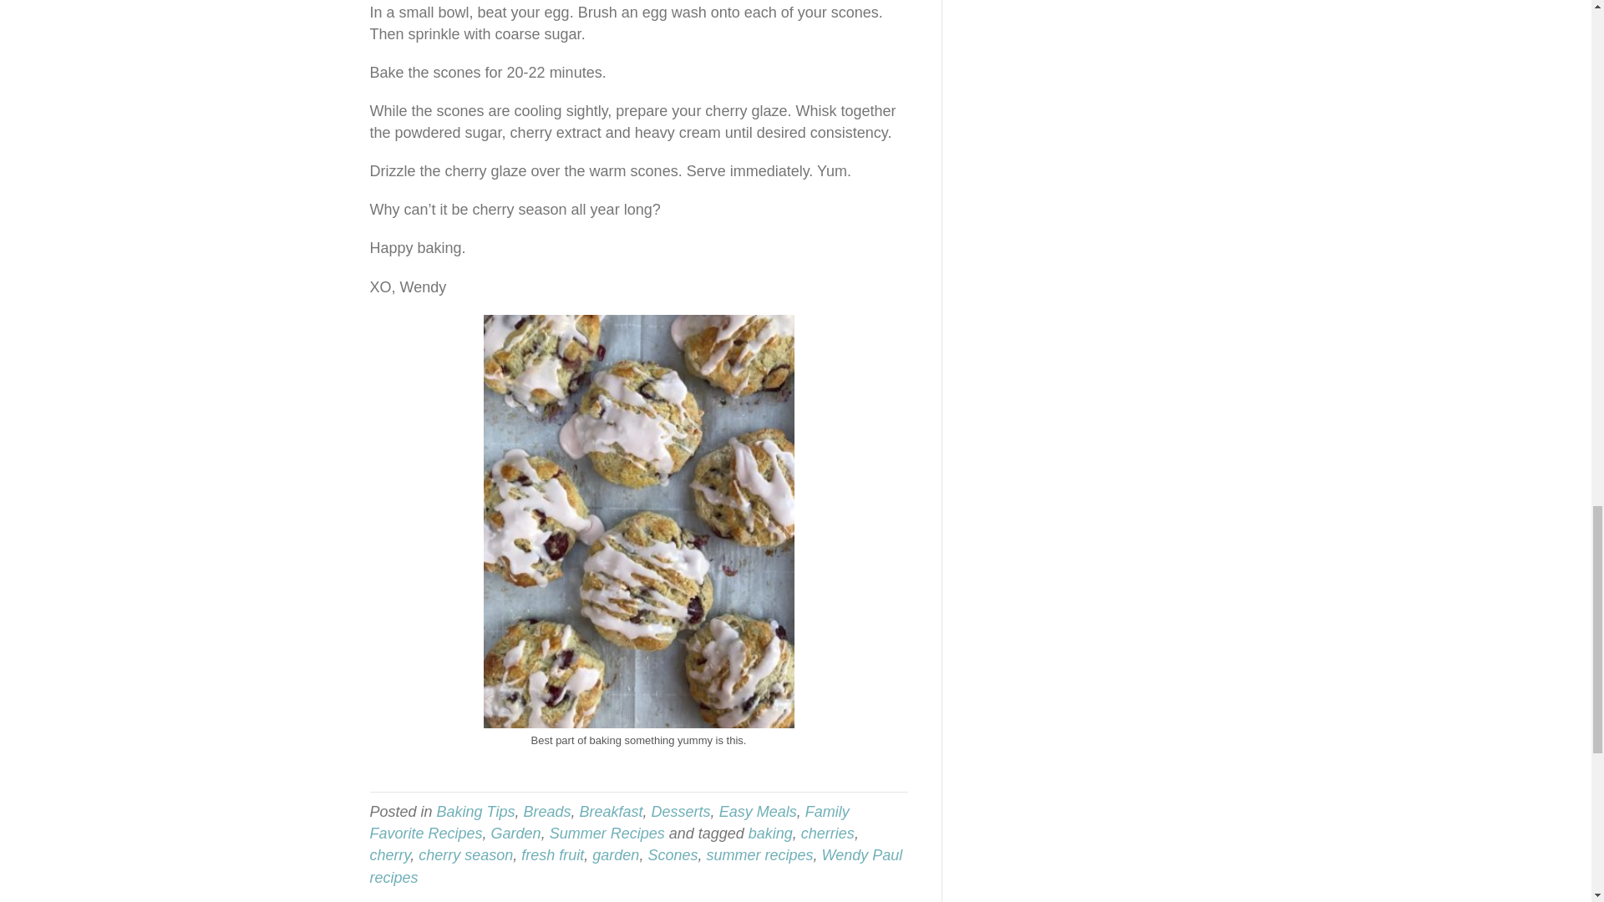 This screenshot has width=1604, height=902. What do you see at coordinates (608, 822) in the screenshot?
I see `Family Favorite Recipes` at bounding box center [608, 822].